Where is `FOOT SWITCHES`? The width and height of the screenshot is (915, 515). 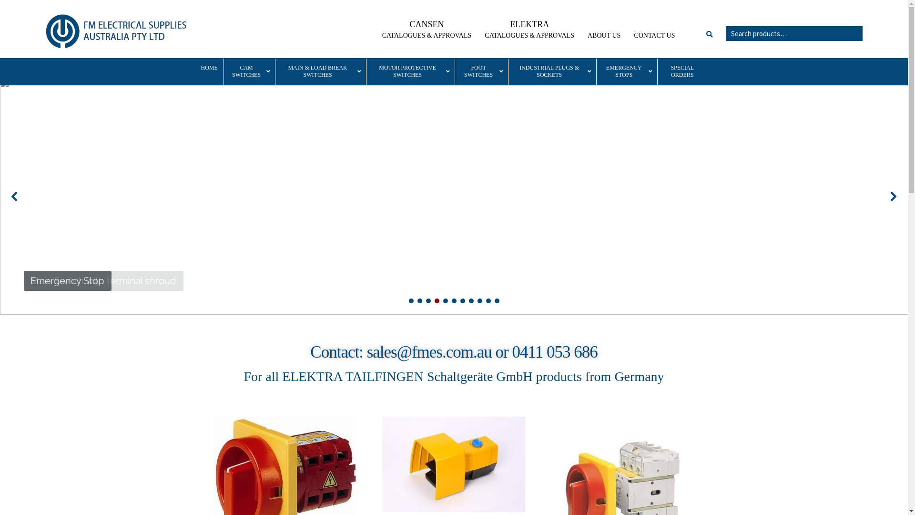 FOOT SWITCHES is located at coordinates (481, 72).